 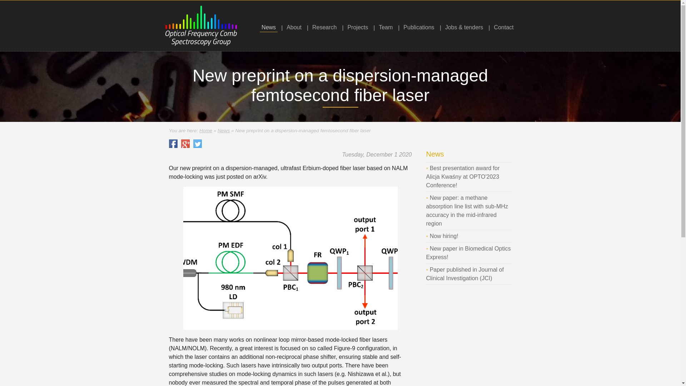 I want to click on Now hiring!, so click(x=444, y=236).